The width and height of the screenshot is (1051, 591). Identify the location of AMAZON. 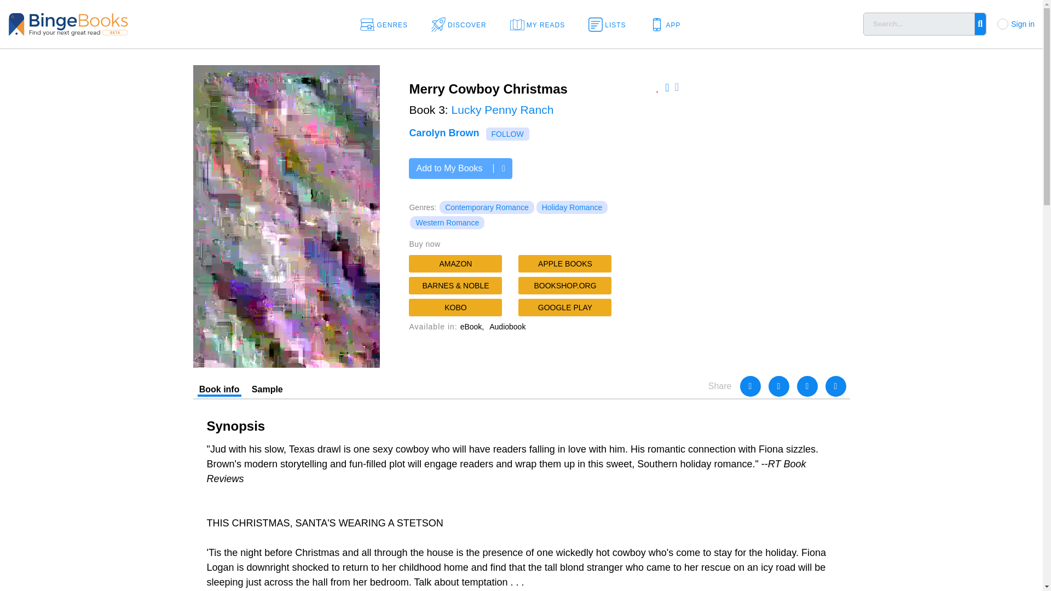
(455, 263).